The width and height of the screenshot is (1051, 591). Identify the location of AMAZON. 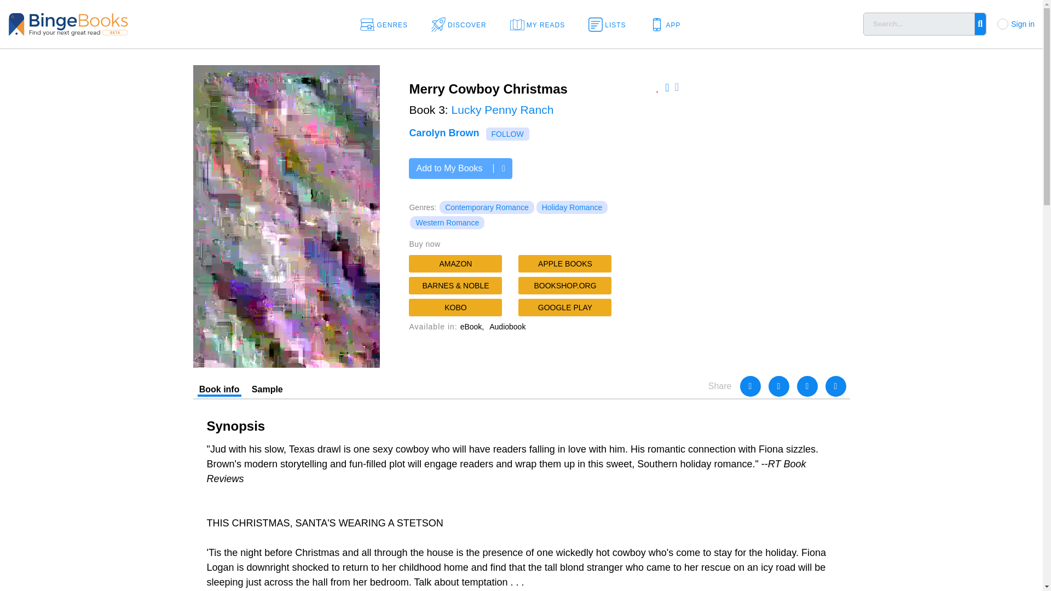
(455, 263).